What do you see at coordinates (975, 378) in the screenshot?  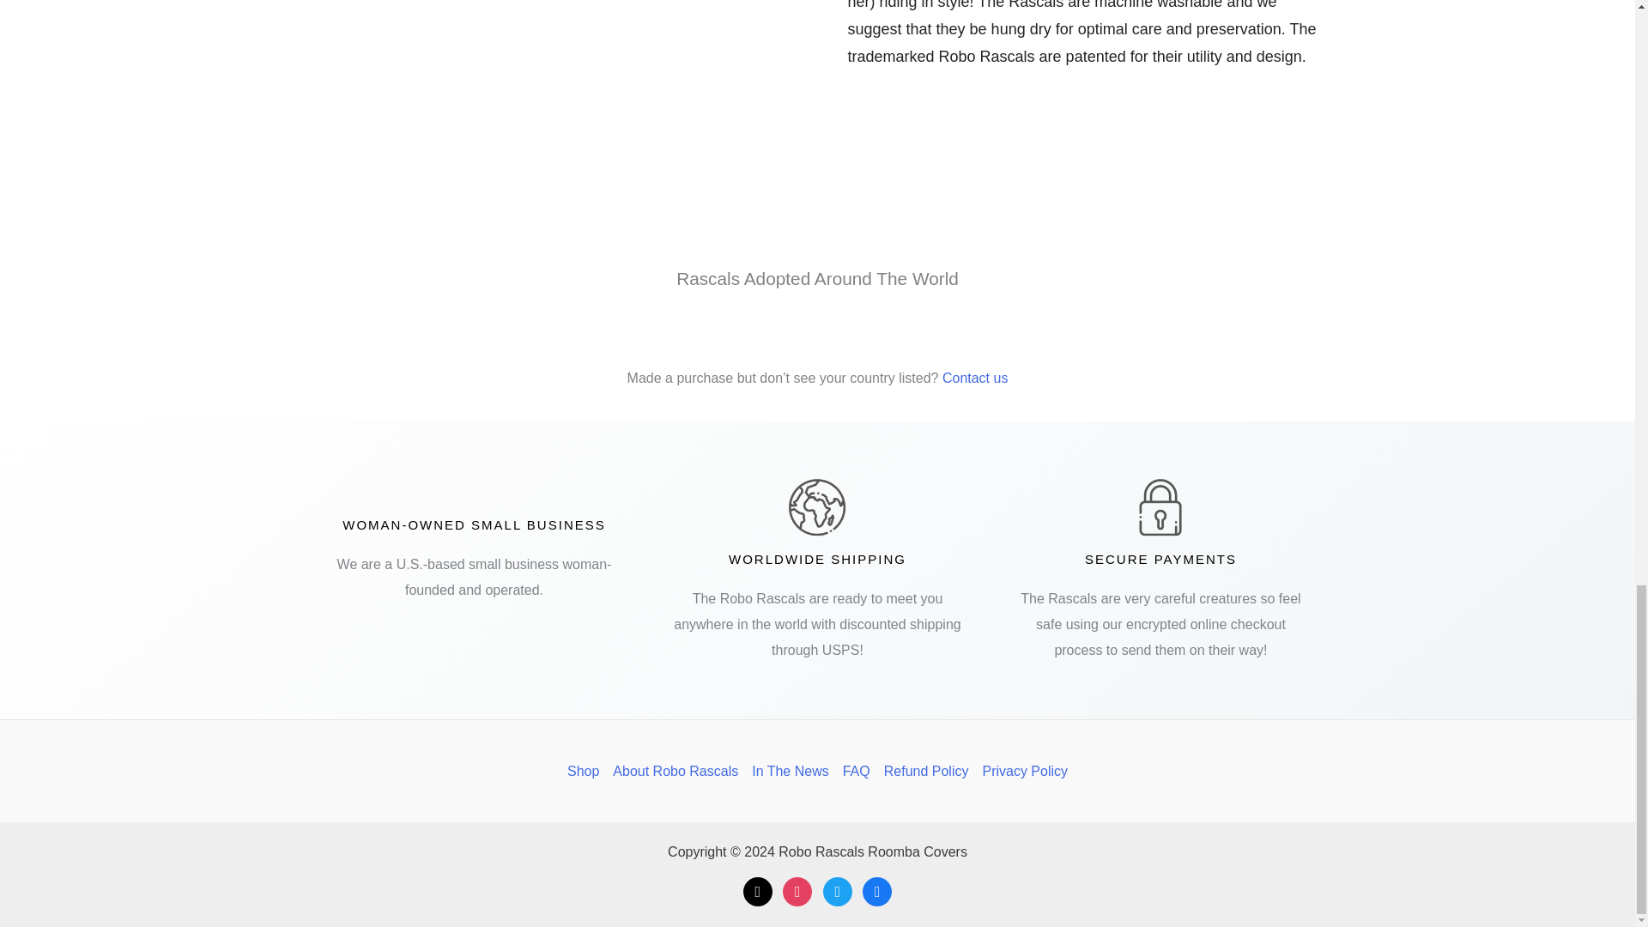 I see `Contact us` at bounding box center [975, 378].